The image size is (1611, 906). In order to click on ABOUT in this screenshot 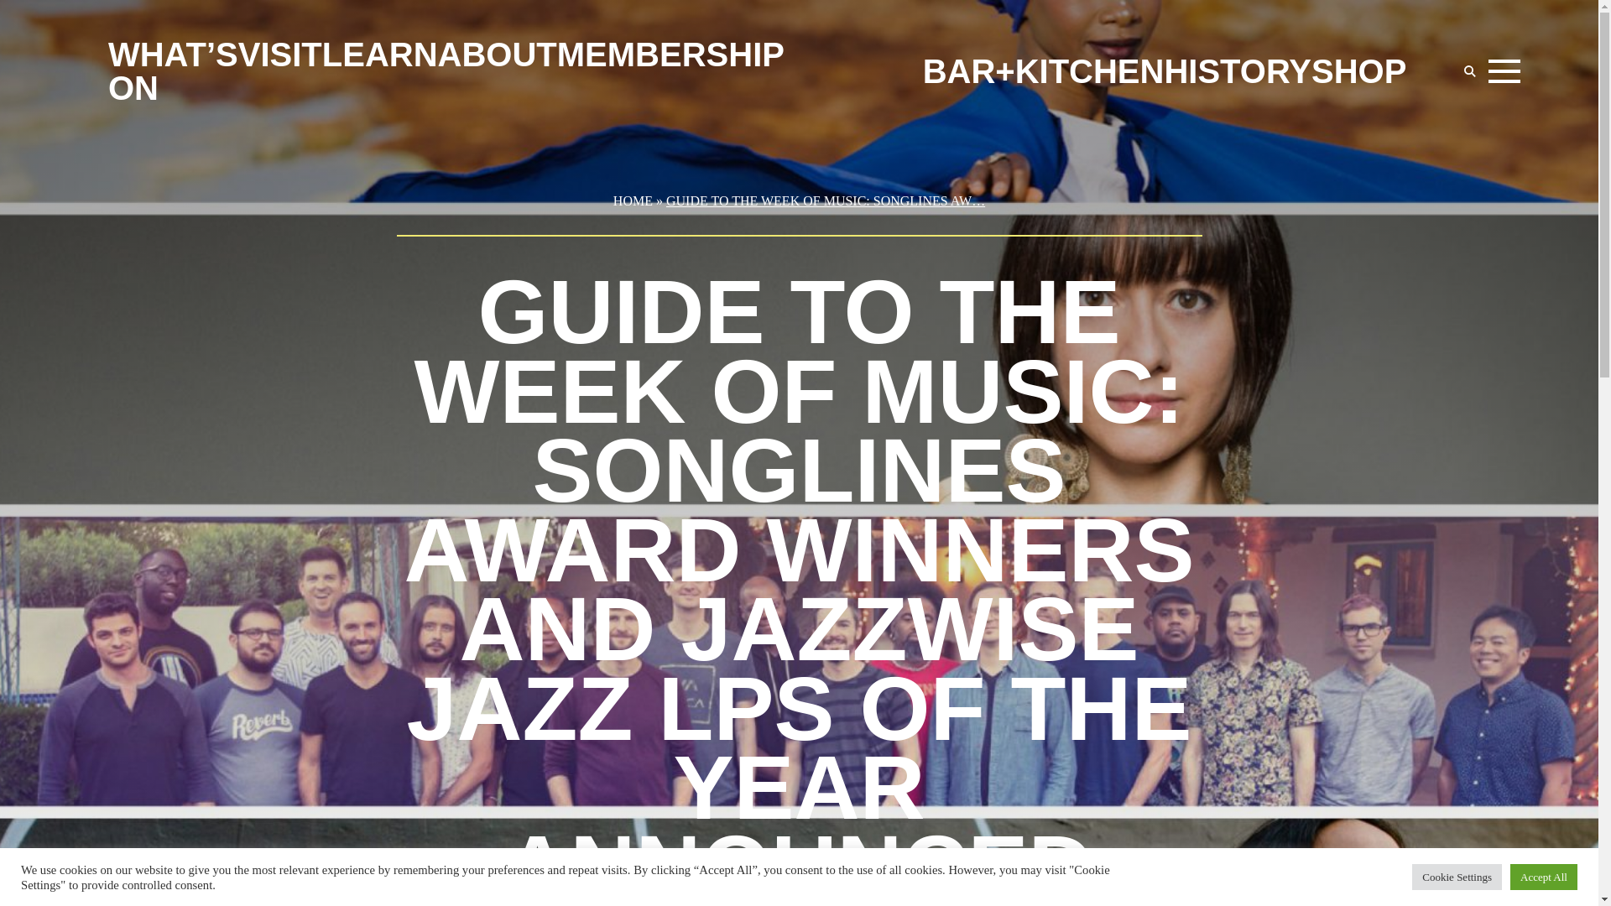, I will do `click(498, 55)`.